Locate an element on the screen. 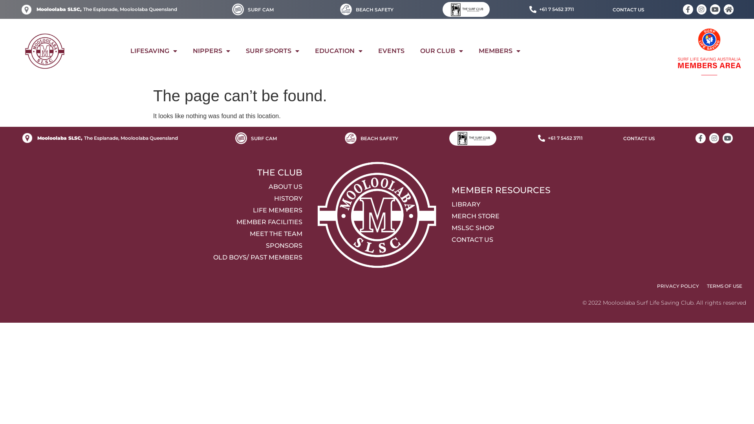 This screenshot has width=754, height=424. EVENTS is located at coordinates (391, 51).